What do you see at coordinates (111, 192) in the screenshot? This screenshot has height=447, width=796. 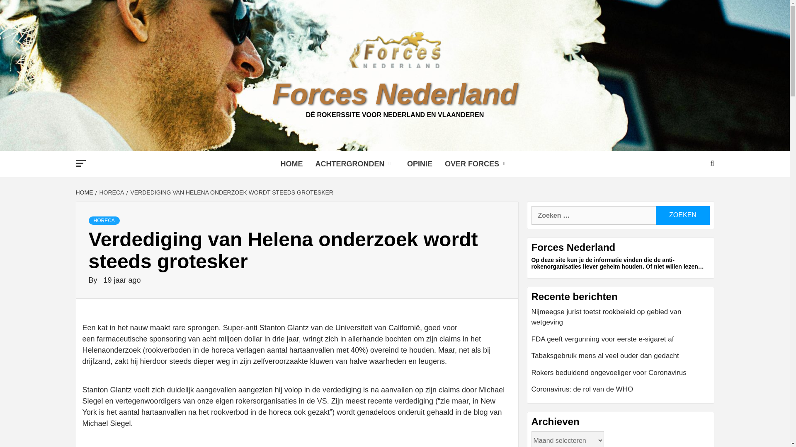 I see `HORECA` at bounding box center [111, 192].